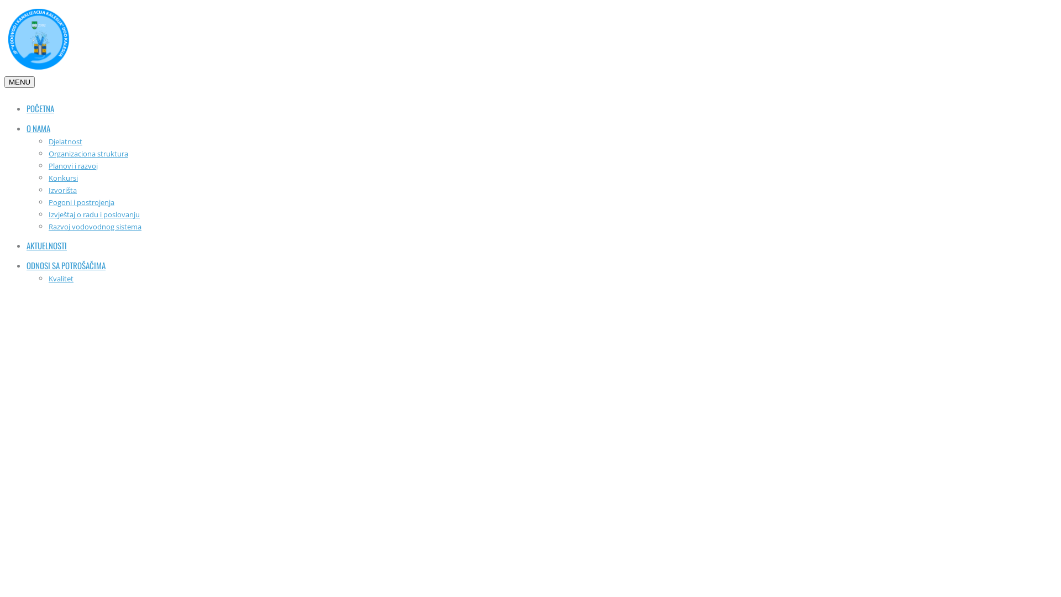 The width and height of the screenshot is (1061, 597). I want to click on AKTUELNOSTI, so click(46, 245).